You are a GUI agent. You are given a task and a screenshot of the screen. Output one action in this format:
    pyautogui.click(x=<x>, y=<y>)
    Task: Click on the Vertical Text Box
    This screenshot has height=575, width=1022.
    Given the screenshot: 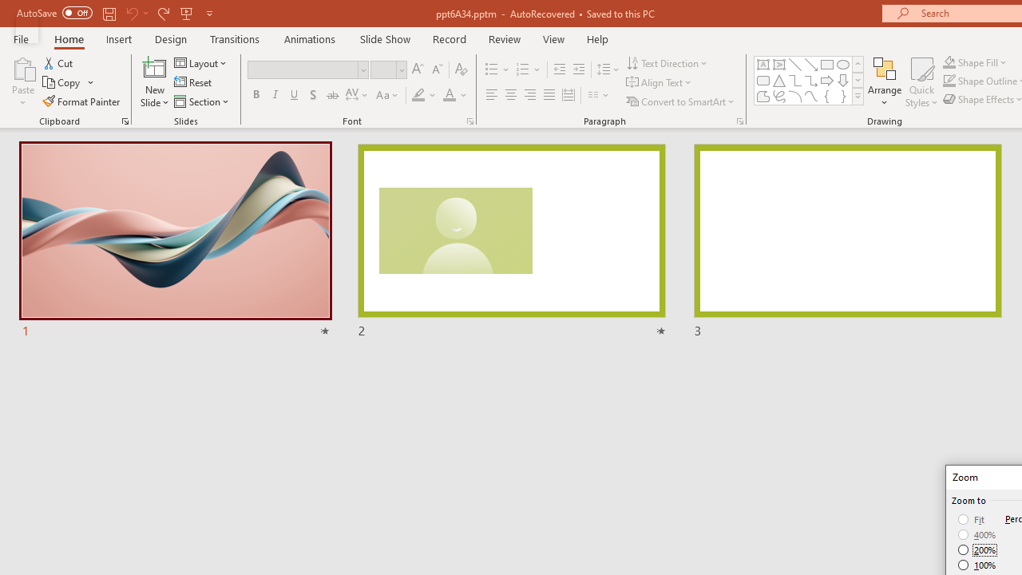 What is the action you would take?
    pyautogui.click(x=779, y=64)
    